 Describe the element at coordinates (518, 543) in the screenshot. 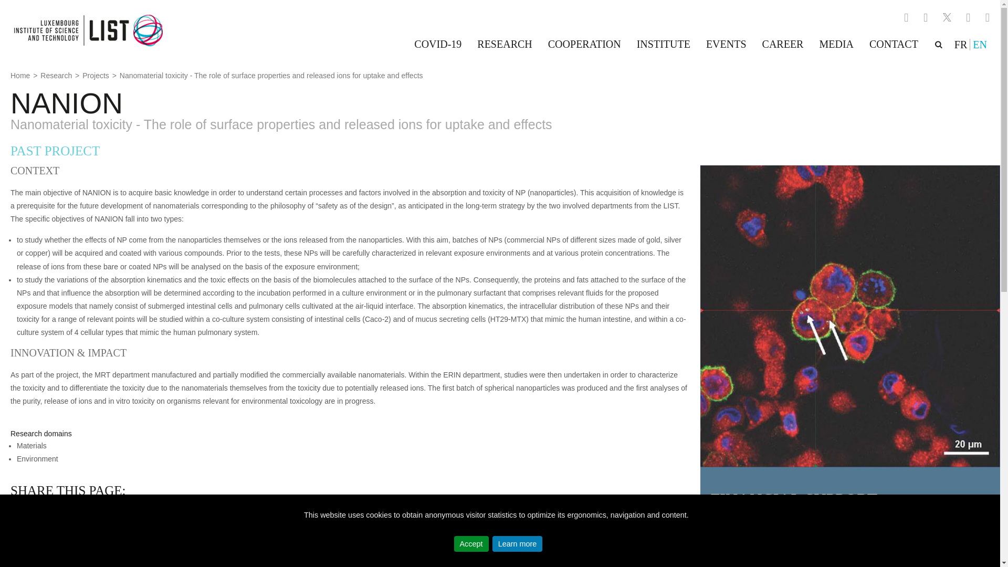

I see `Learn more` at that location.